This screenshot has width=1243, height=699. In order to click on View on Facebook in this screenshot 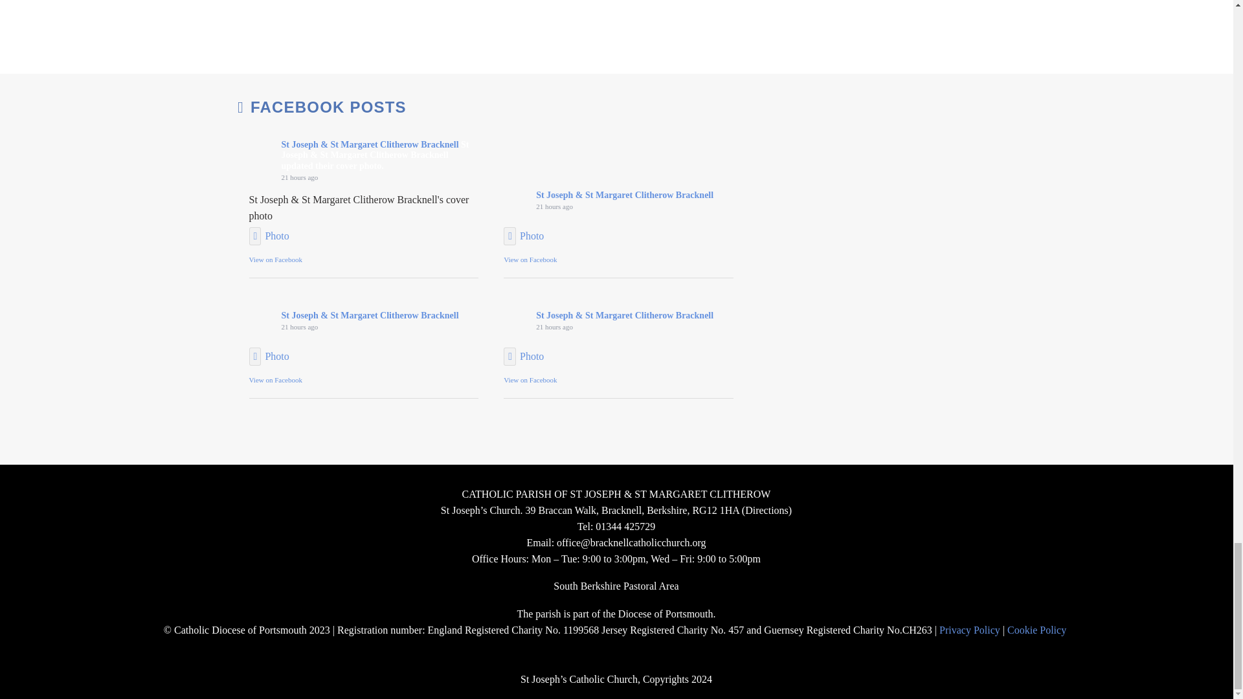, I will do `click(530, 379)`.